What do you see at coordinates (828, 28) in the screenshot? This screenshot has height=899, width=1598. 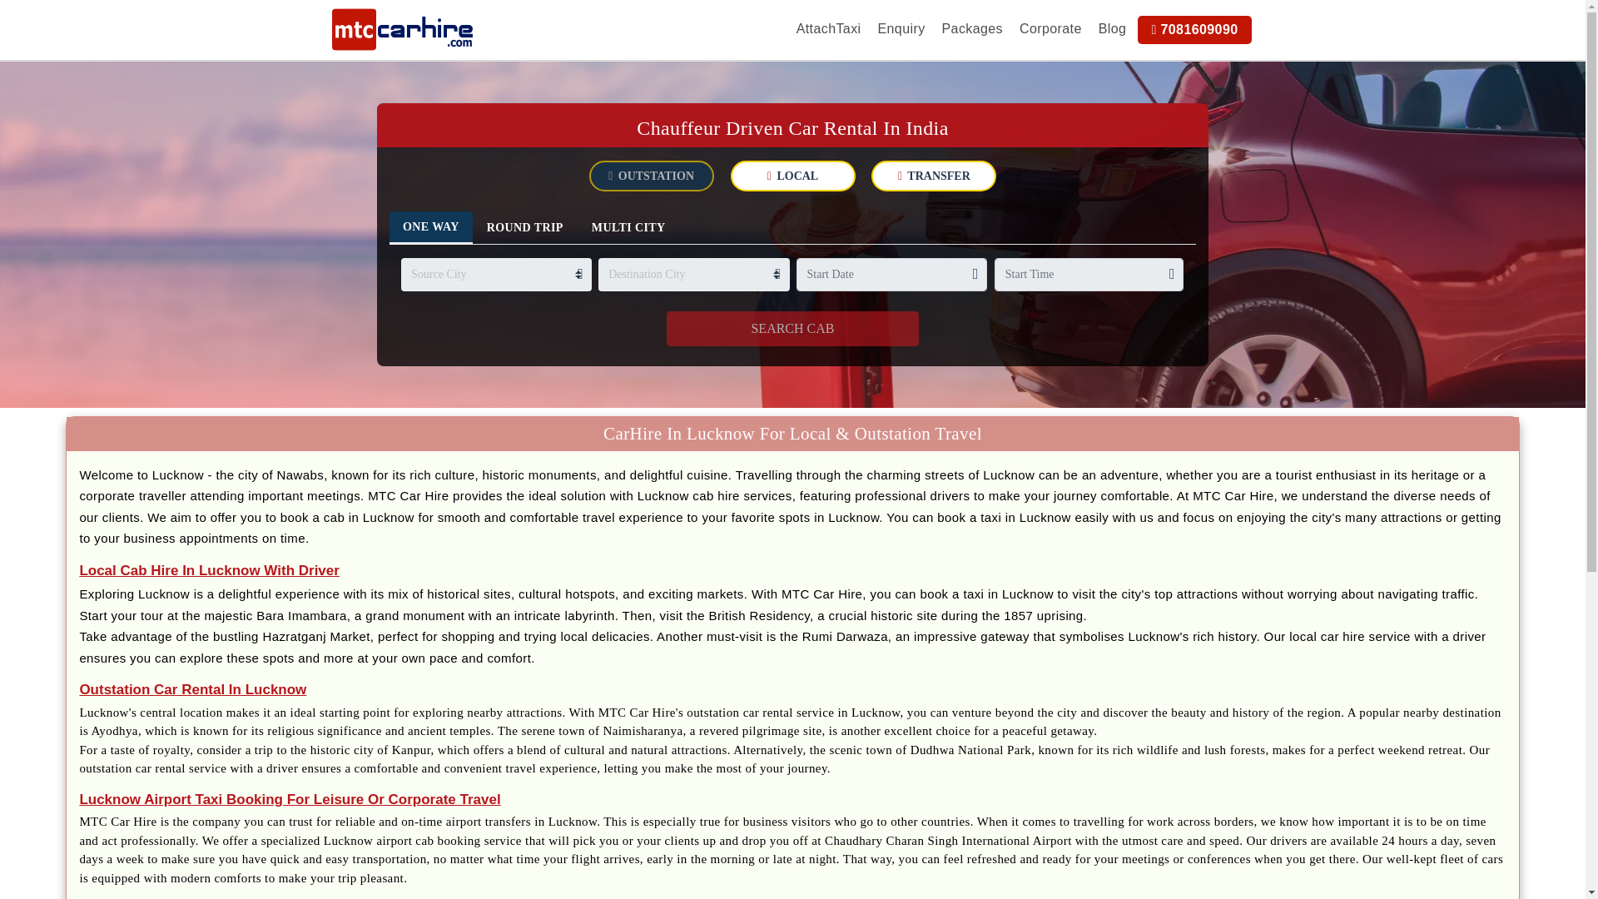 I see `AttachTaxi` at bounding box center [828, 28].